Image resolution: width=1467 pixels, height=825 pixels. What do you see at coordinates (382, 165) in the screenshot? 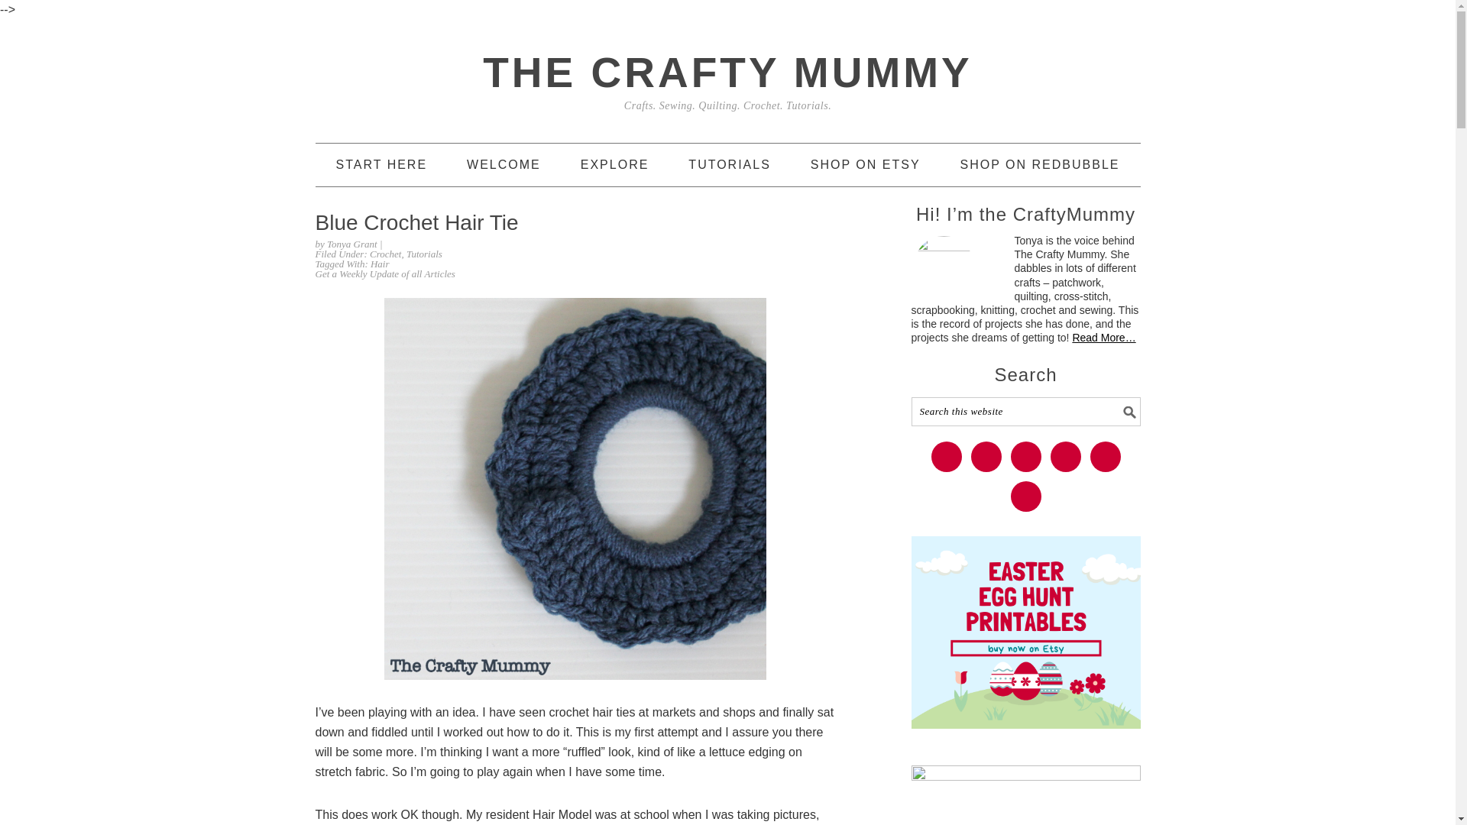
I see `START HERE` at bounding box center [382, 165].